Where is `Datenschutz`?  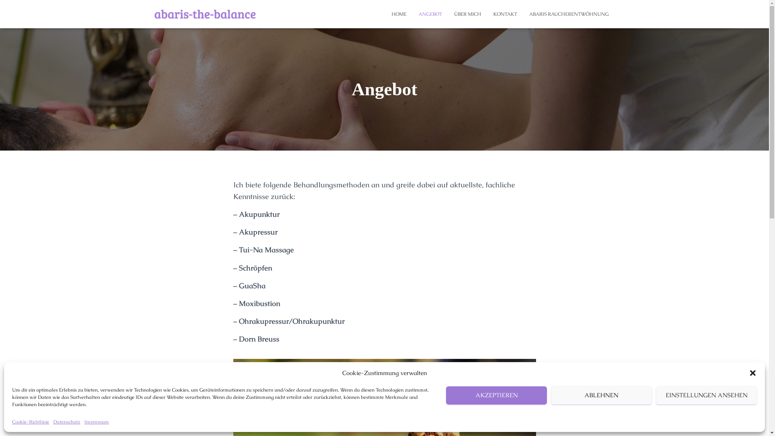
Datenschutz is located at coordinates (67, 422).